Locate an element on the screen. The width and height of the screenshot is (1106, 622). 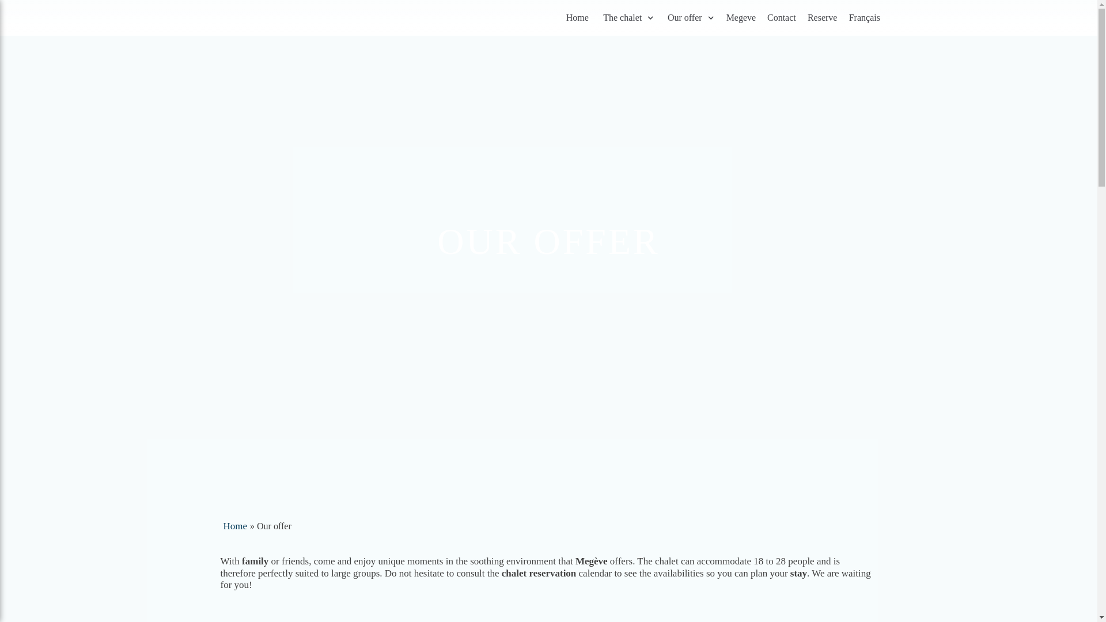
Contact is located at coordinates (779, 18).